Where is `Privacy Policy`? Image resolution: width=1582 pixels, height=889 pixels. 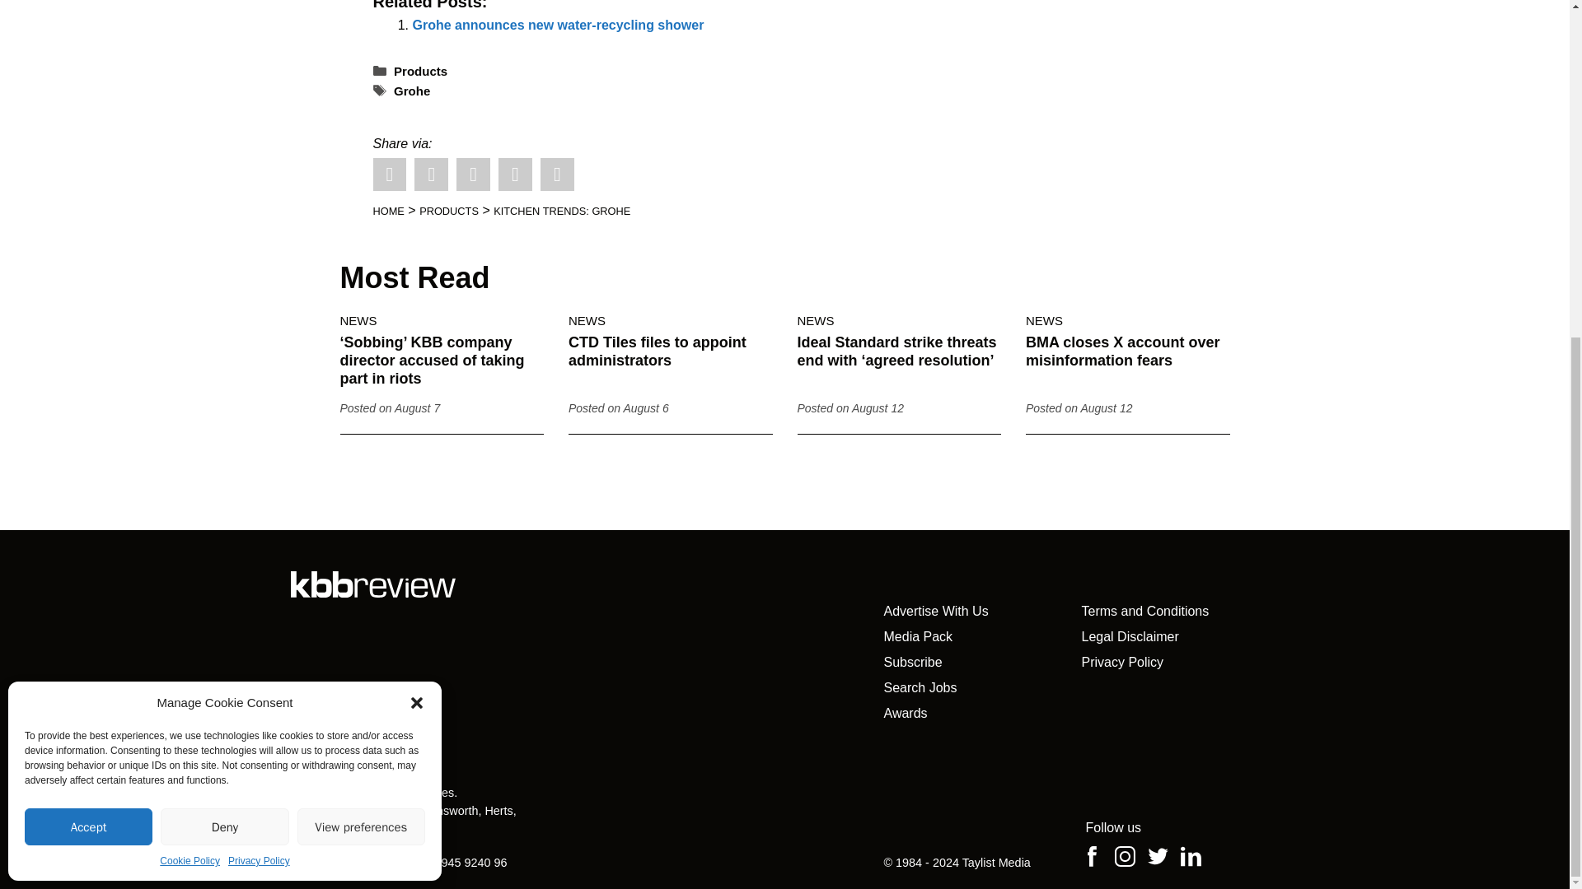
Privacy Policy is located at coordinates (259, 324).